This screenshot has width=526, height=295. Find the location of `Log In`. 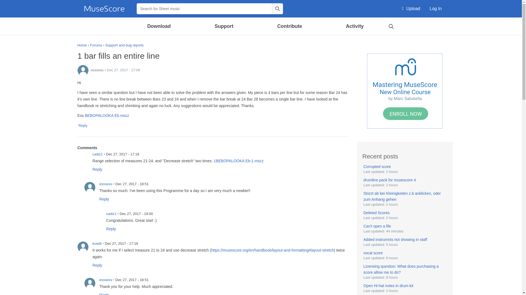

Log In is located at coordinates (436, 9).